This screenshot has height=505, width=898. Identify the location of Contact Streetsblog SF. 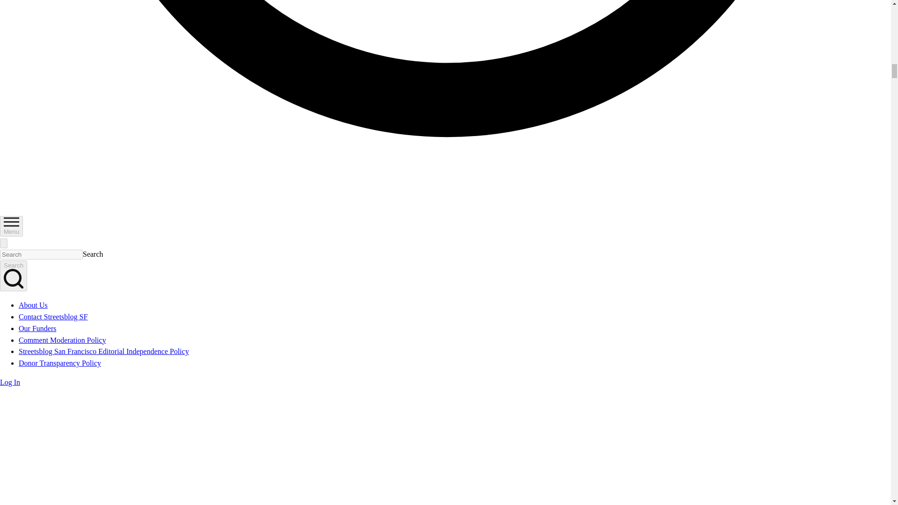
(53, 316).